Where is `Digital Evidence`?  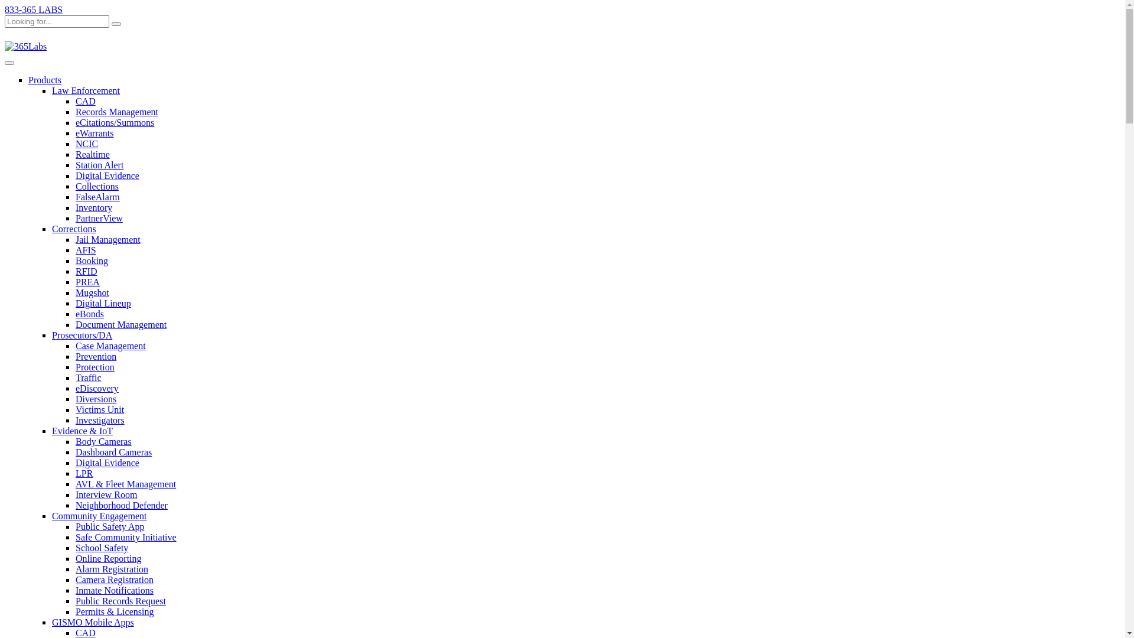
Digital Evidence is located at coordinates (107, 176).